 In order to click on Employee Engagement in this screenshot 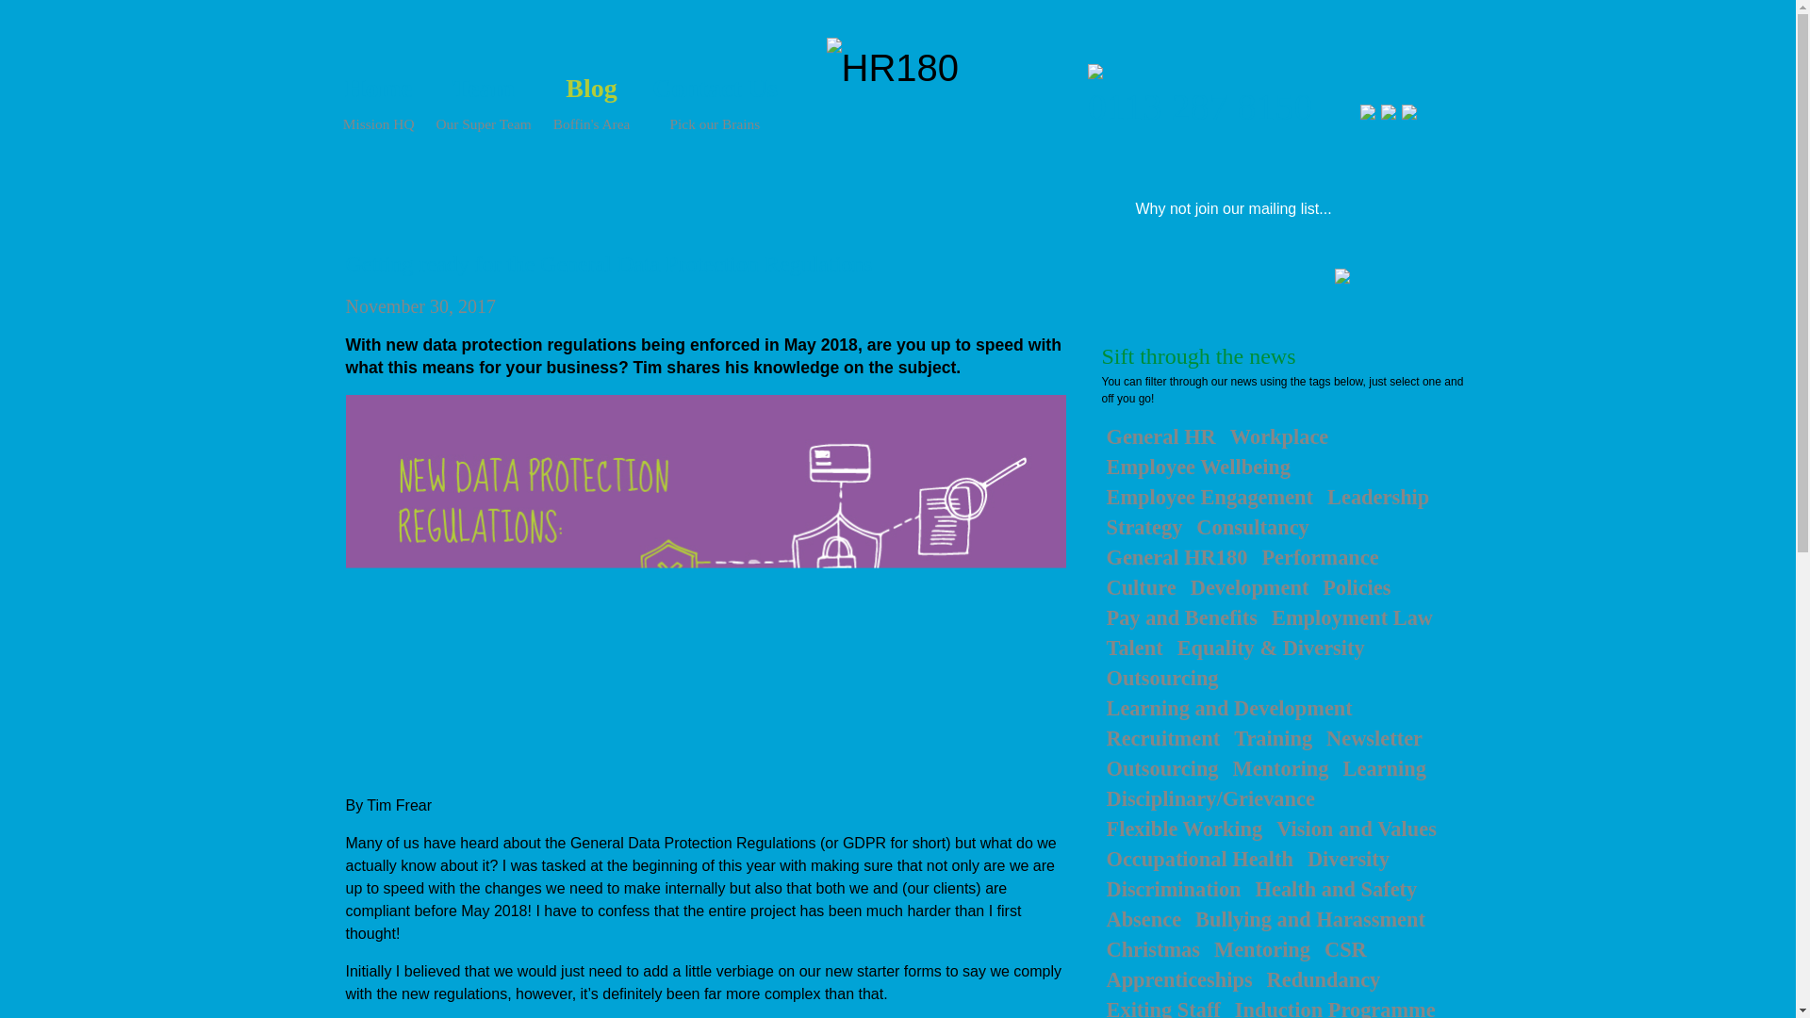, I will do `click(1209, 498)`.